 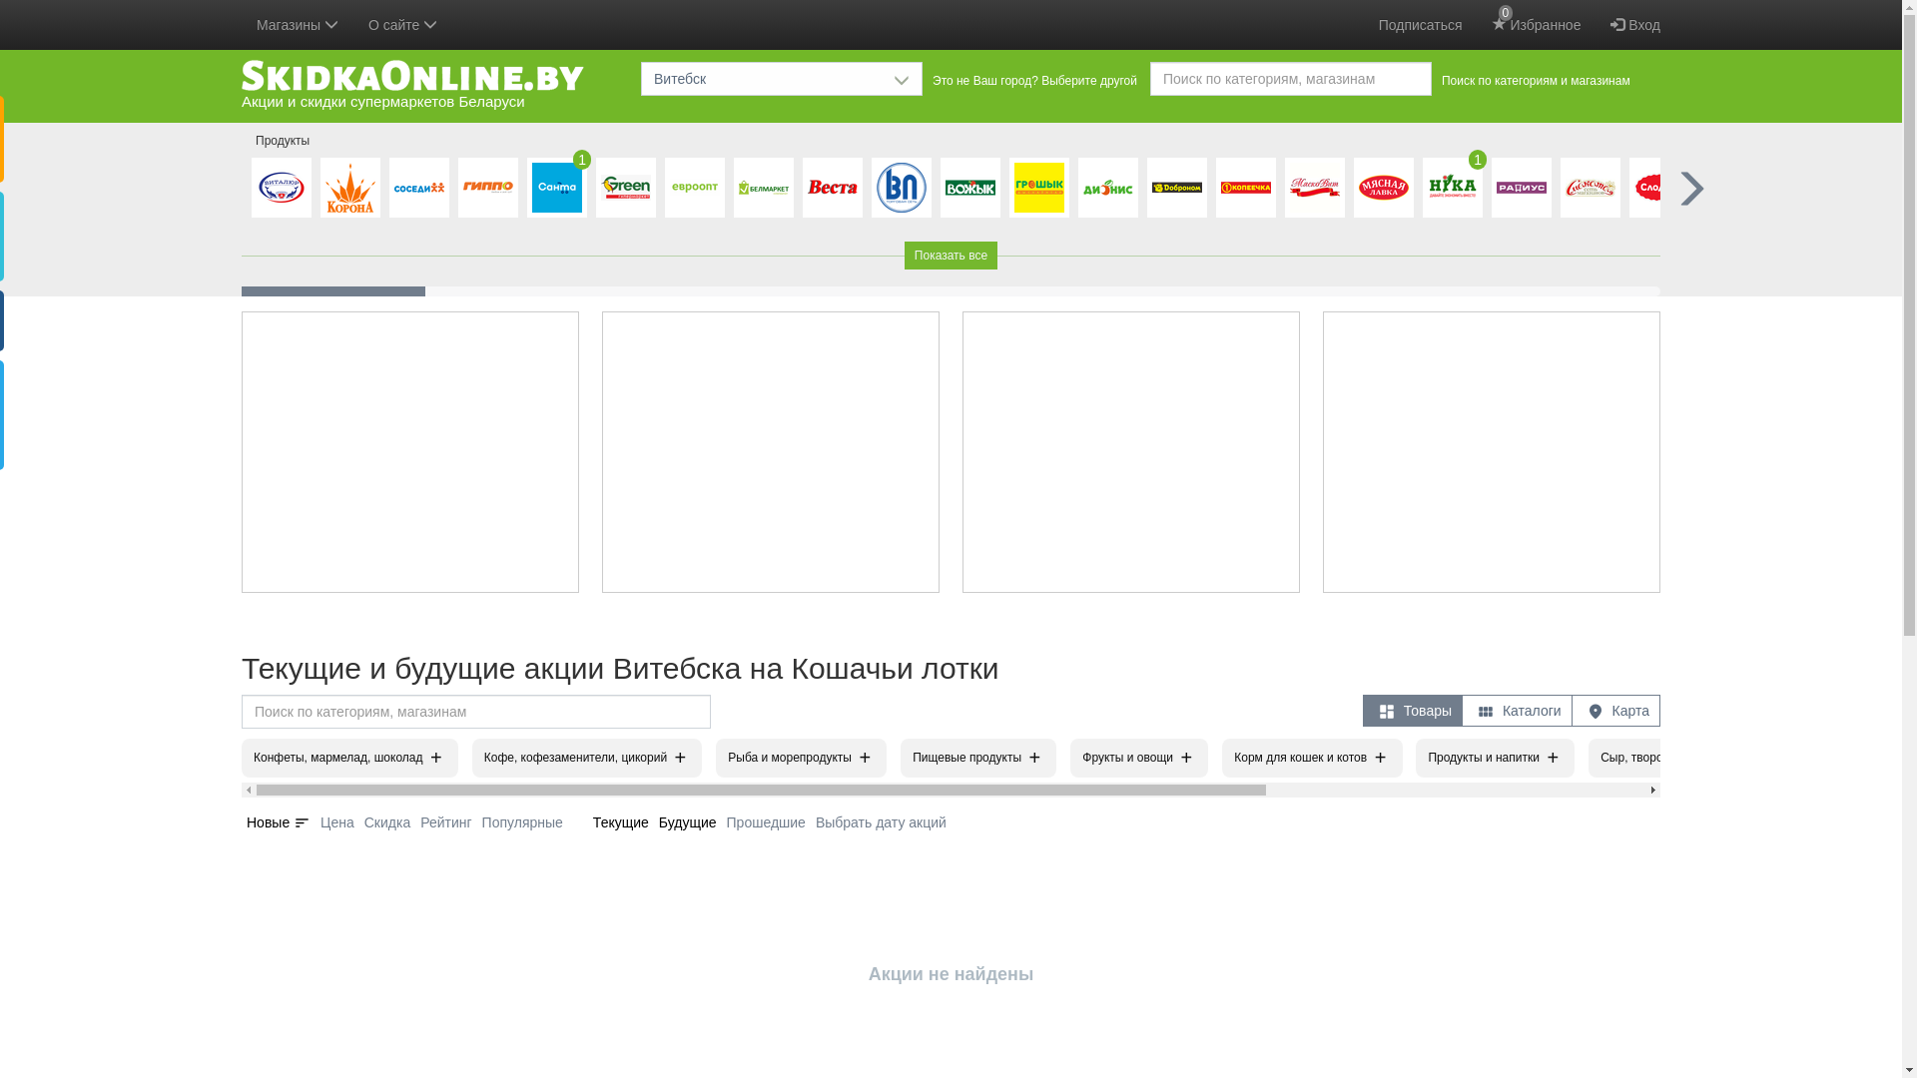 What do you see at coordinates (410, 452) in the screenshot?
I see `Advertisement` at bounding box center [410, 452].